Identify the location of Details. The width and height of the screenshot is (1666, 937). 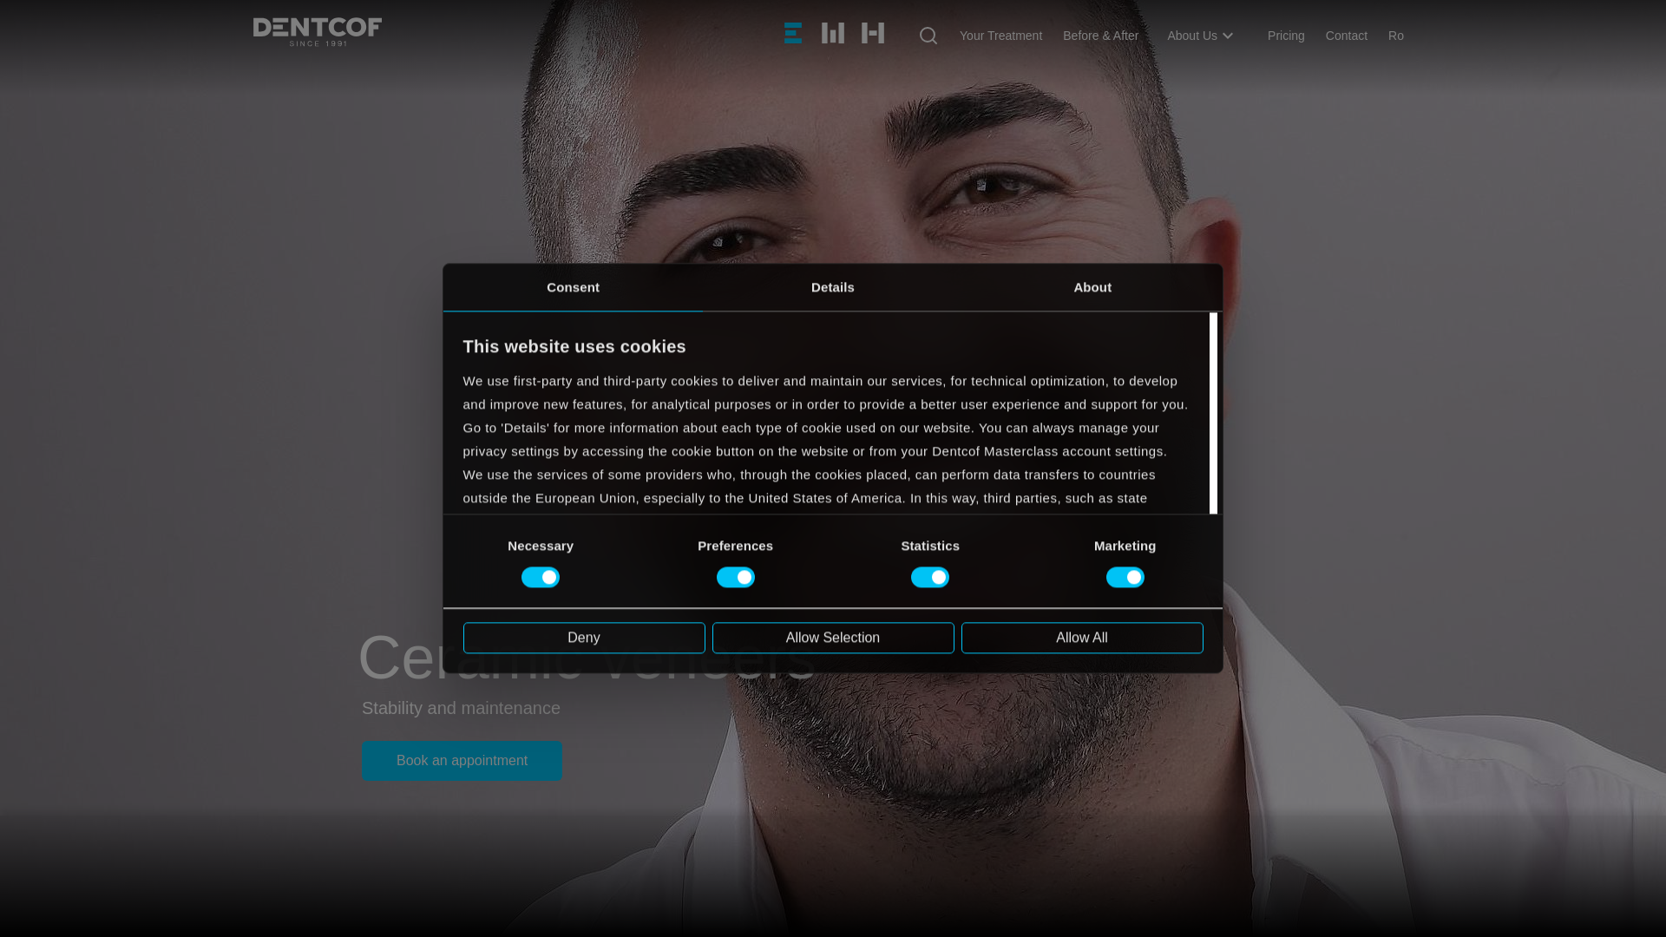
(833, 286).